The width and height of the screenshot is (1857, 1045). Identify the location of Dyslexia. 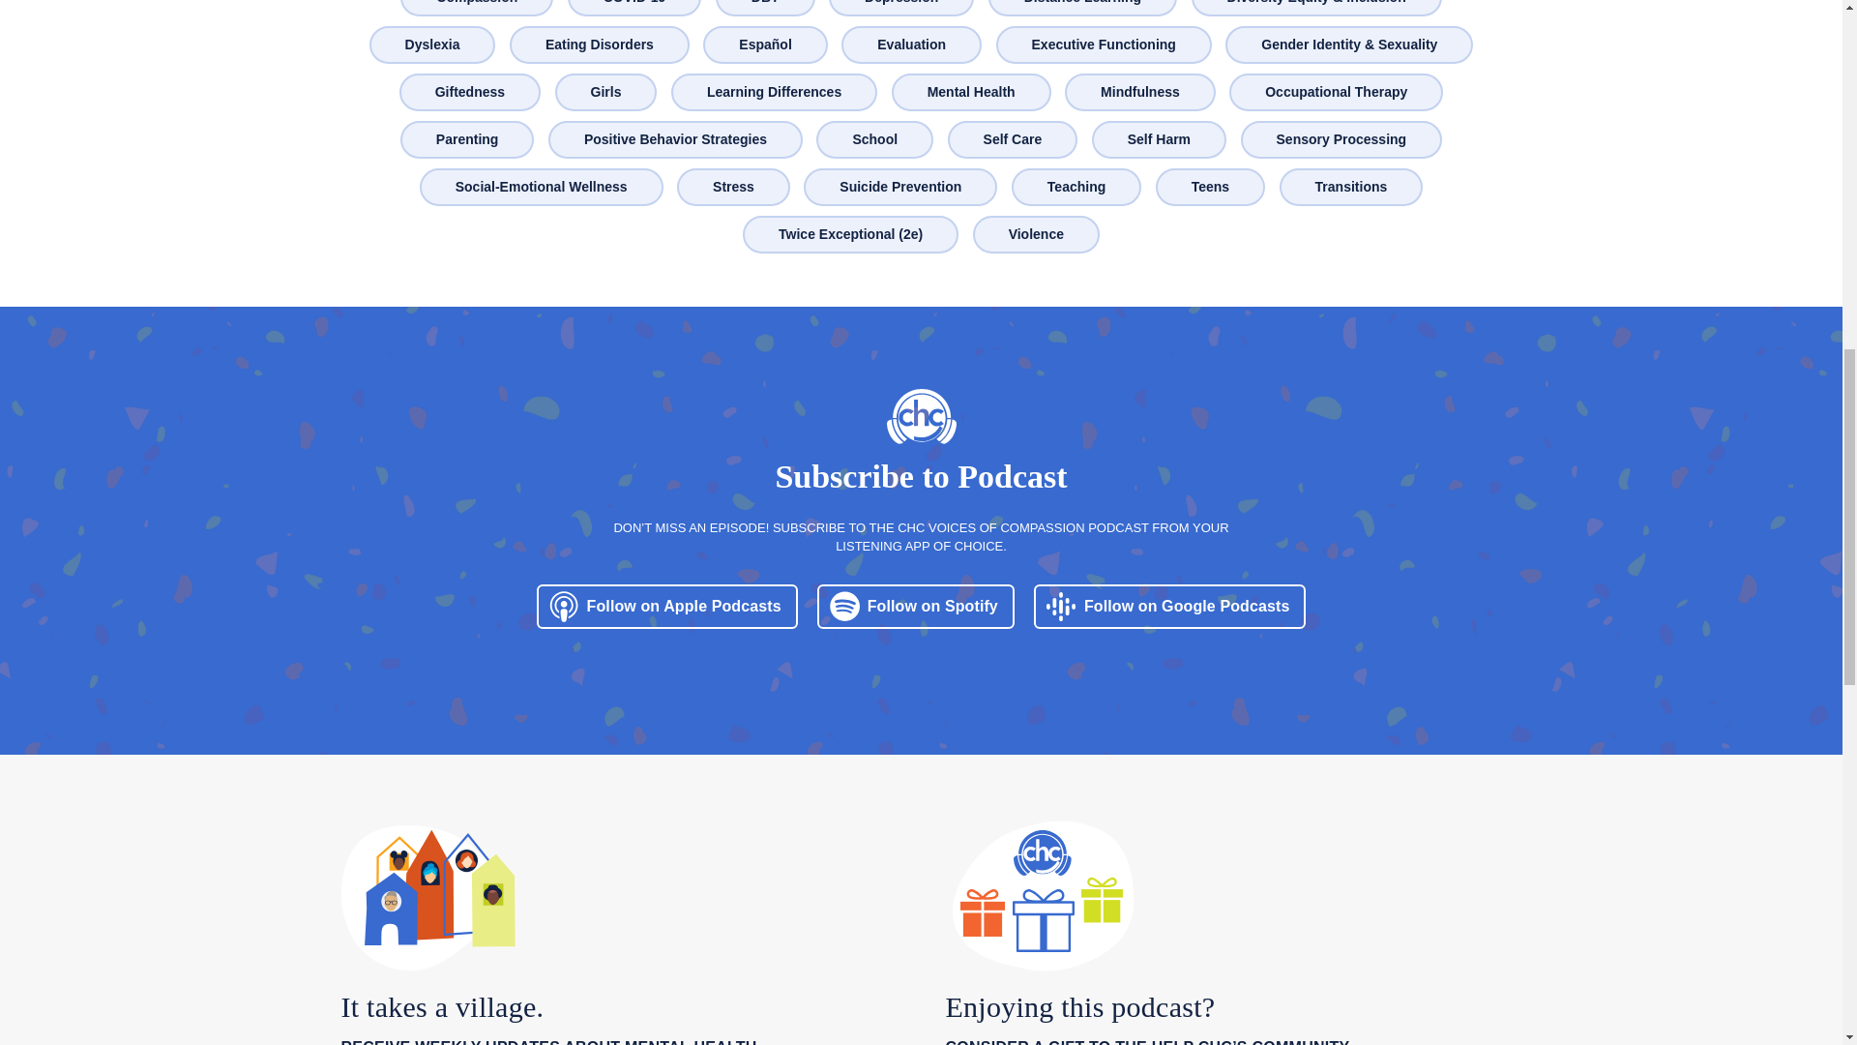
(432, 45).